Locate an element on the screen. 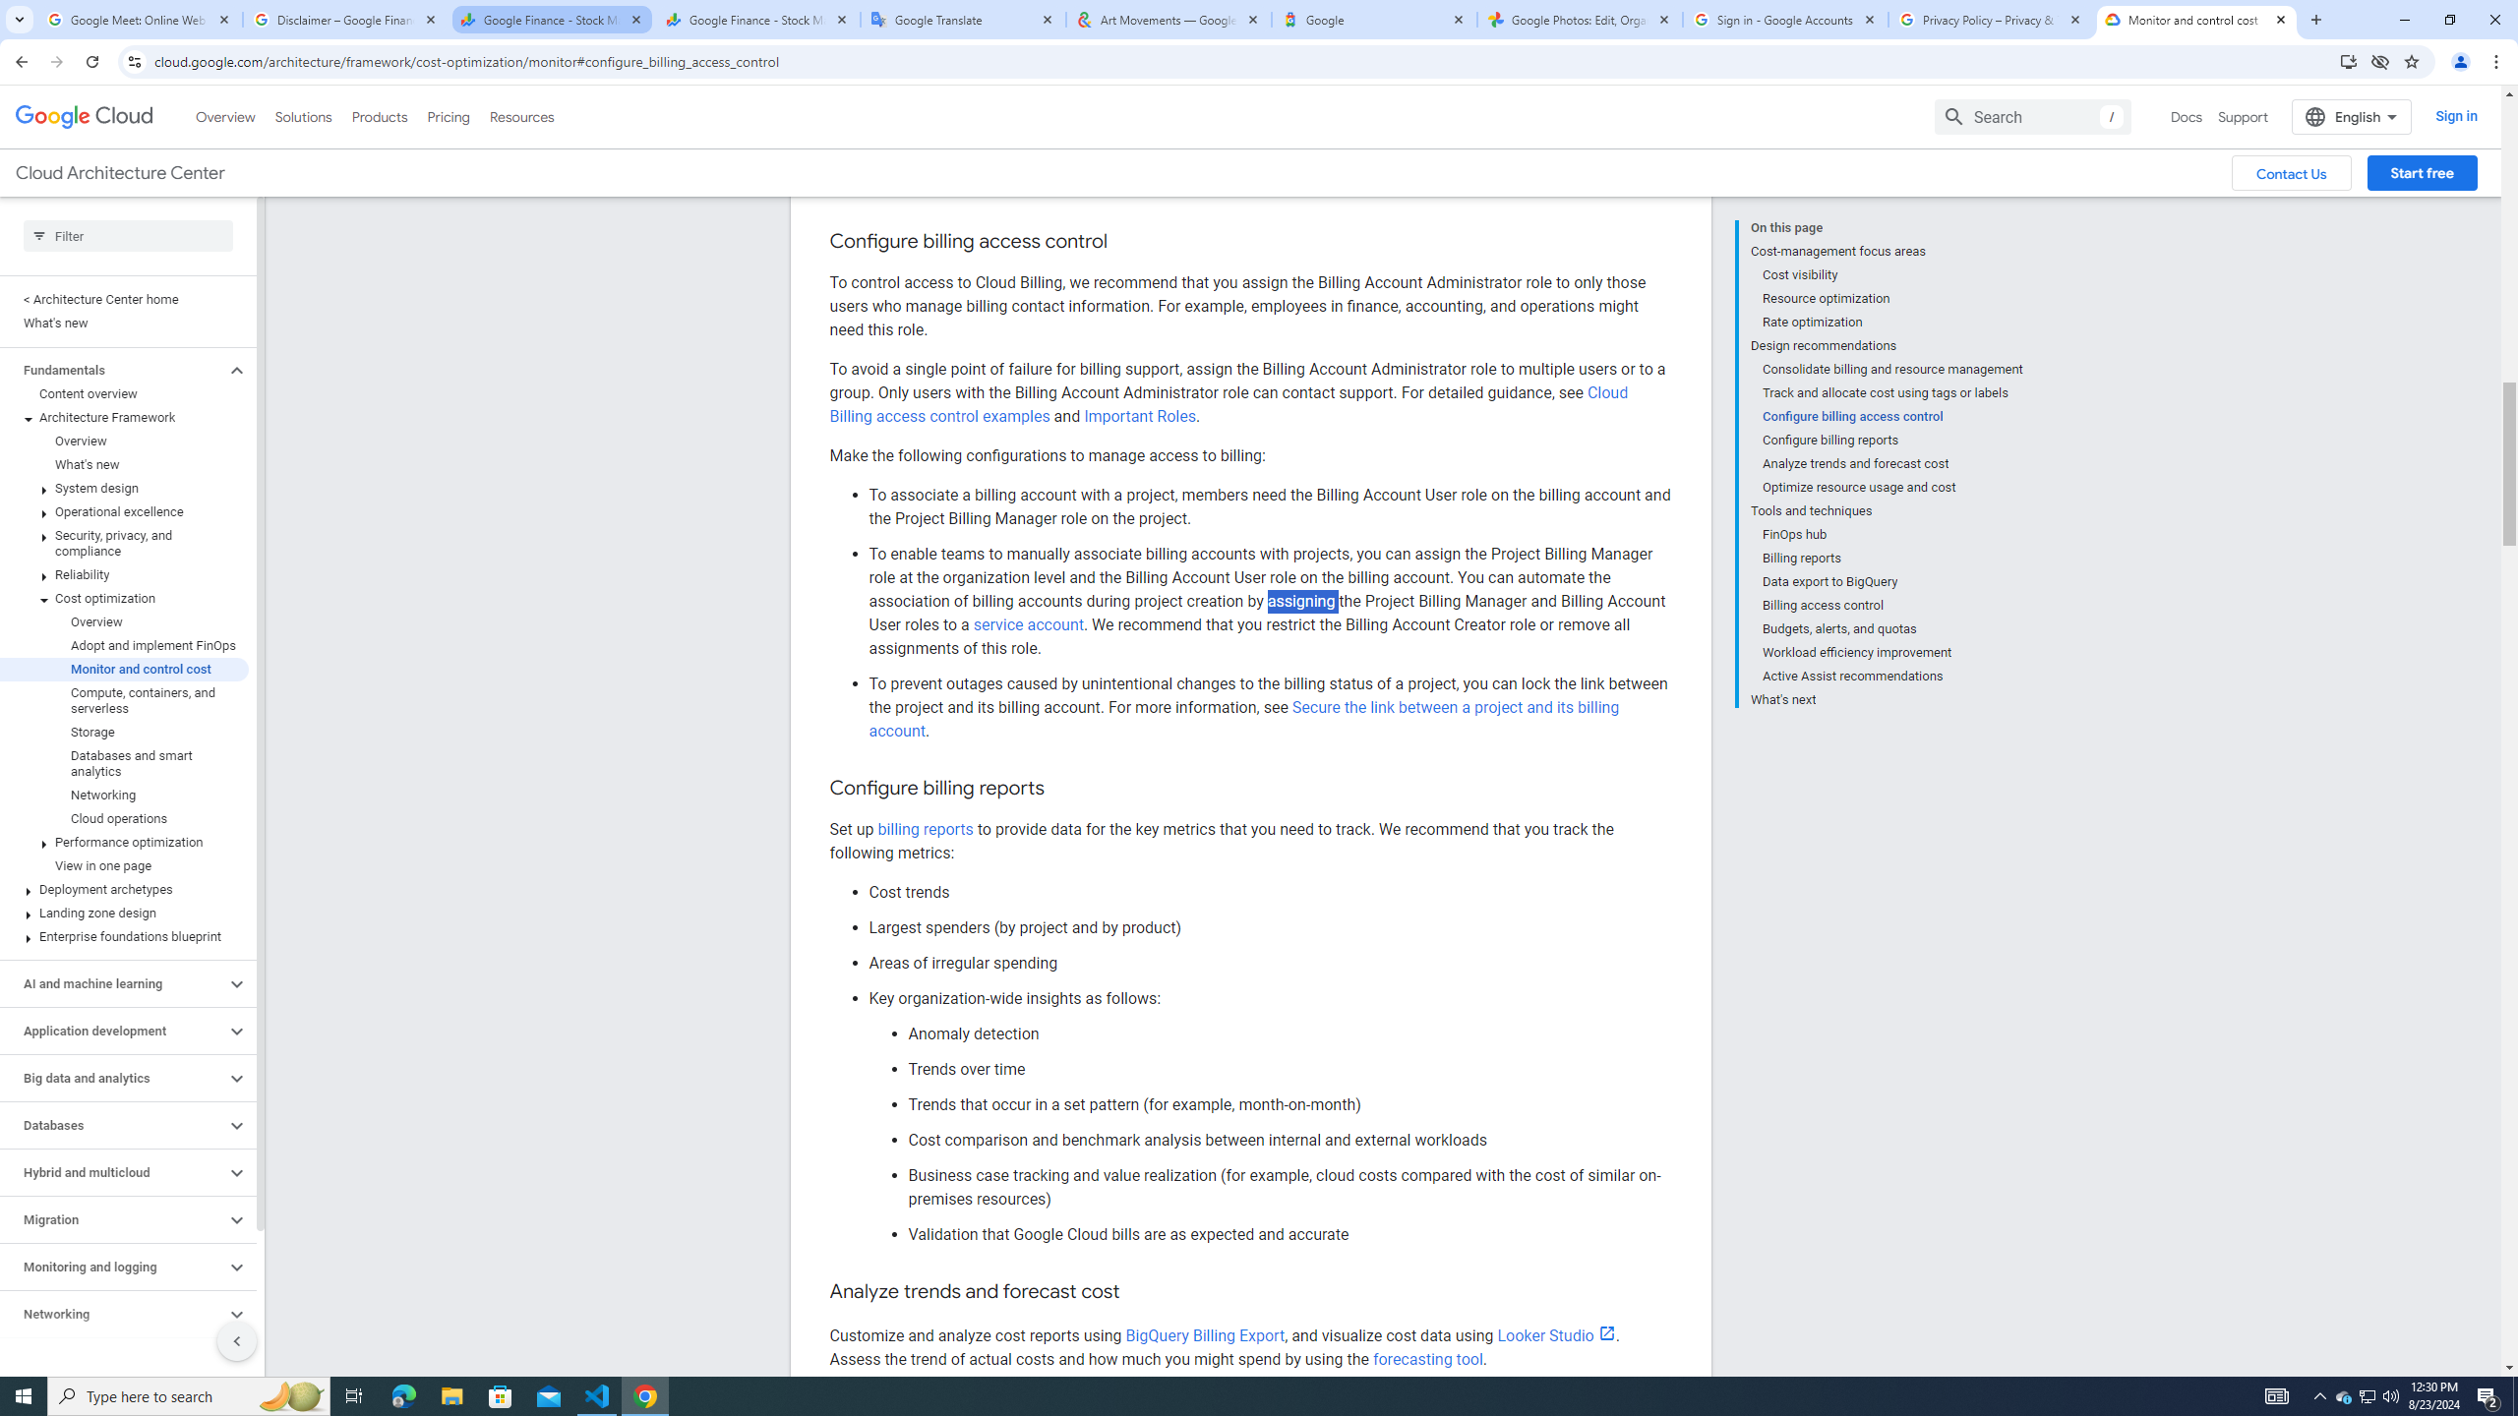 This screenshot has height=1416, width=2518. Databases is located at coordinates (112, 1039).